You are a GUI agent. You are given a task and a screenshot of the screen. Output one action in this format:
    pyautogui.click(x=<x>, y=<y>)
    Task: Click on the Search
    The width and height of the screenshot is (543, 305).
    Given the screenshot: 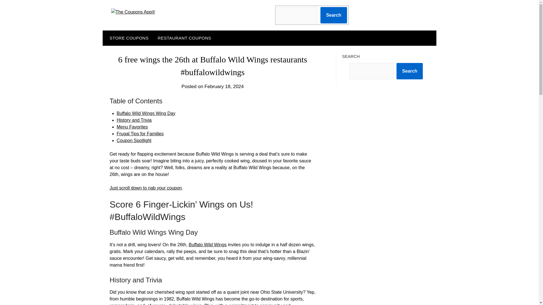 What is the action you would take?
    pyautogui.click(x=333, y=15)
    